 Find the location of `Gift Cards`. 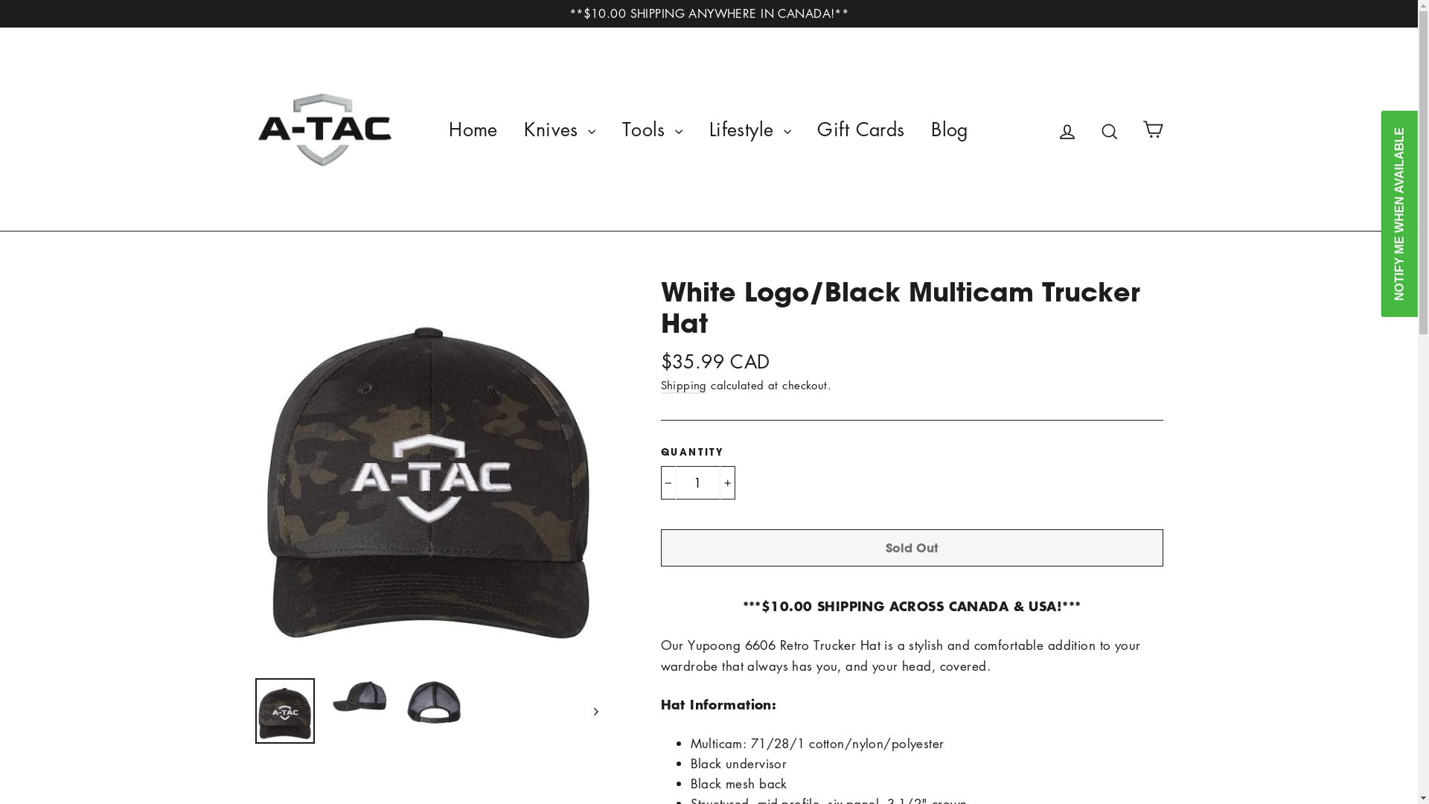

Gift Cards is located at coordinates (860, 130).